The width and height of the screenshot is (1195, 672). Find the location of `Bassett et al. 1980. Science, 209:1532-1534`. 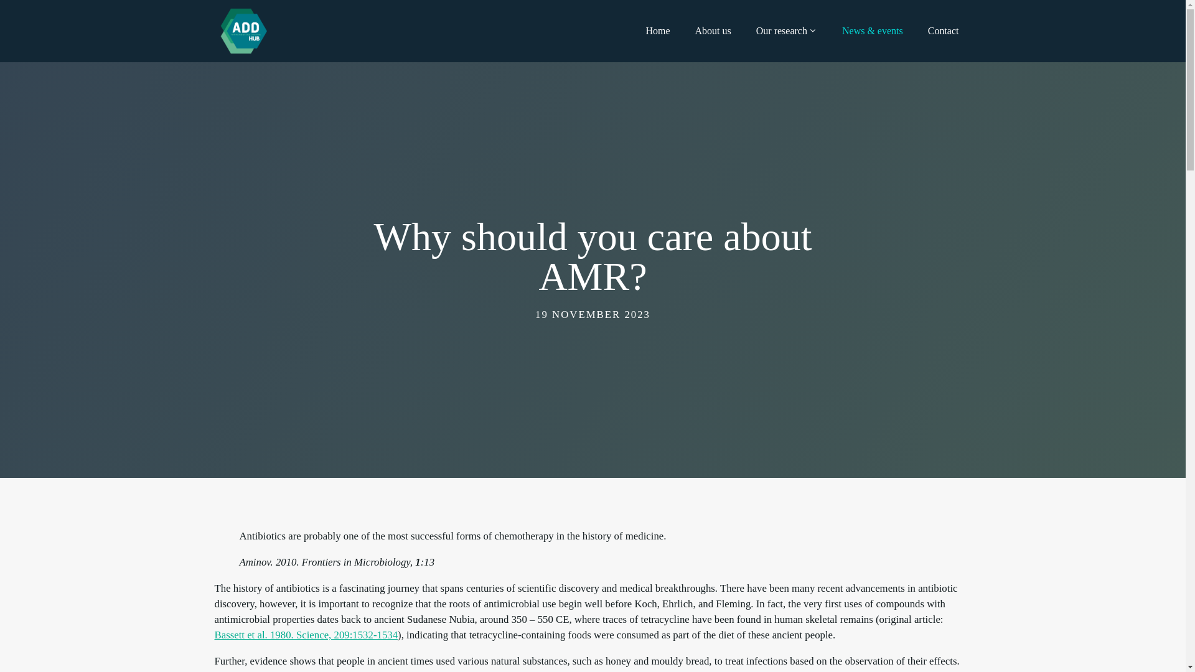

Bassett et al. 1980. Science, 209:1532-1534 is located at coordinates (306, 635).